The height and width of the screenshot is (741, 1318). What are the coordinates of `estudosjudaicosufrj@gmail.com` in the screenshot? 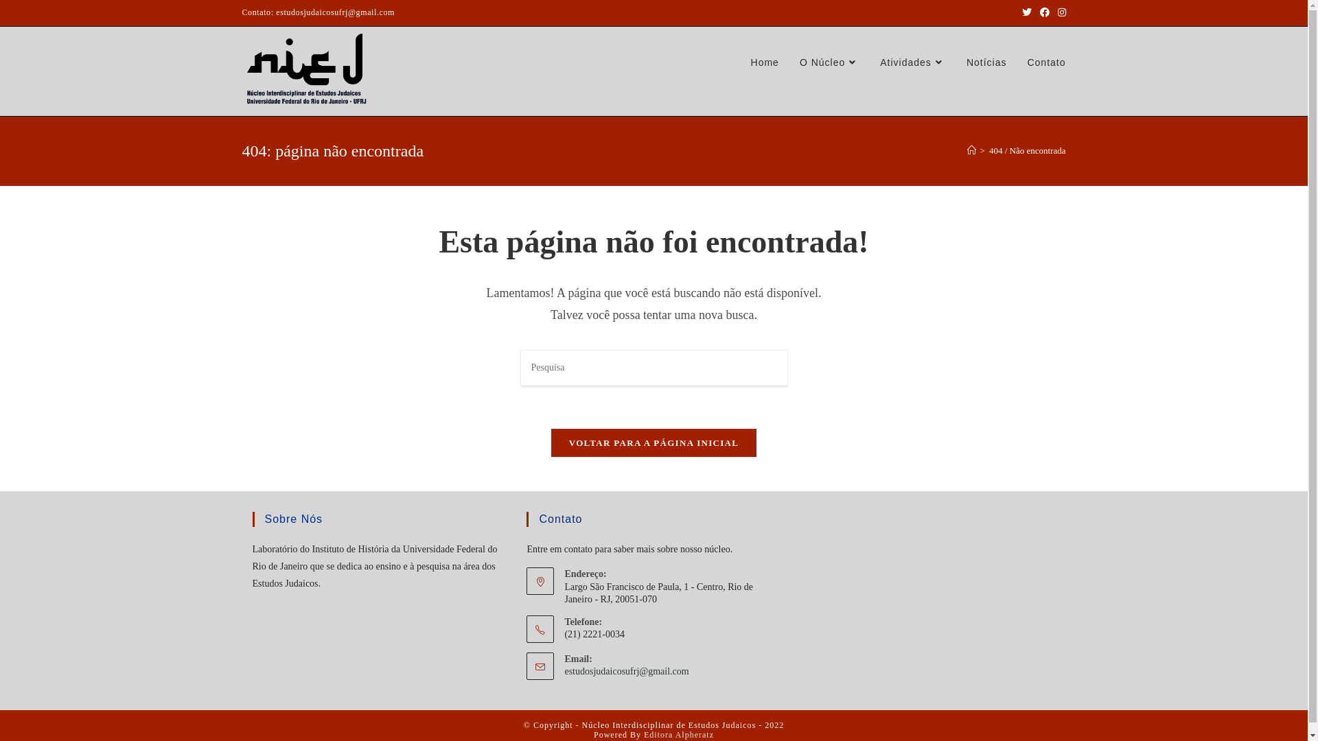 It's located at (626, 671).